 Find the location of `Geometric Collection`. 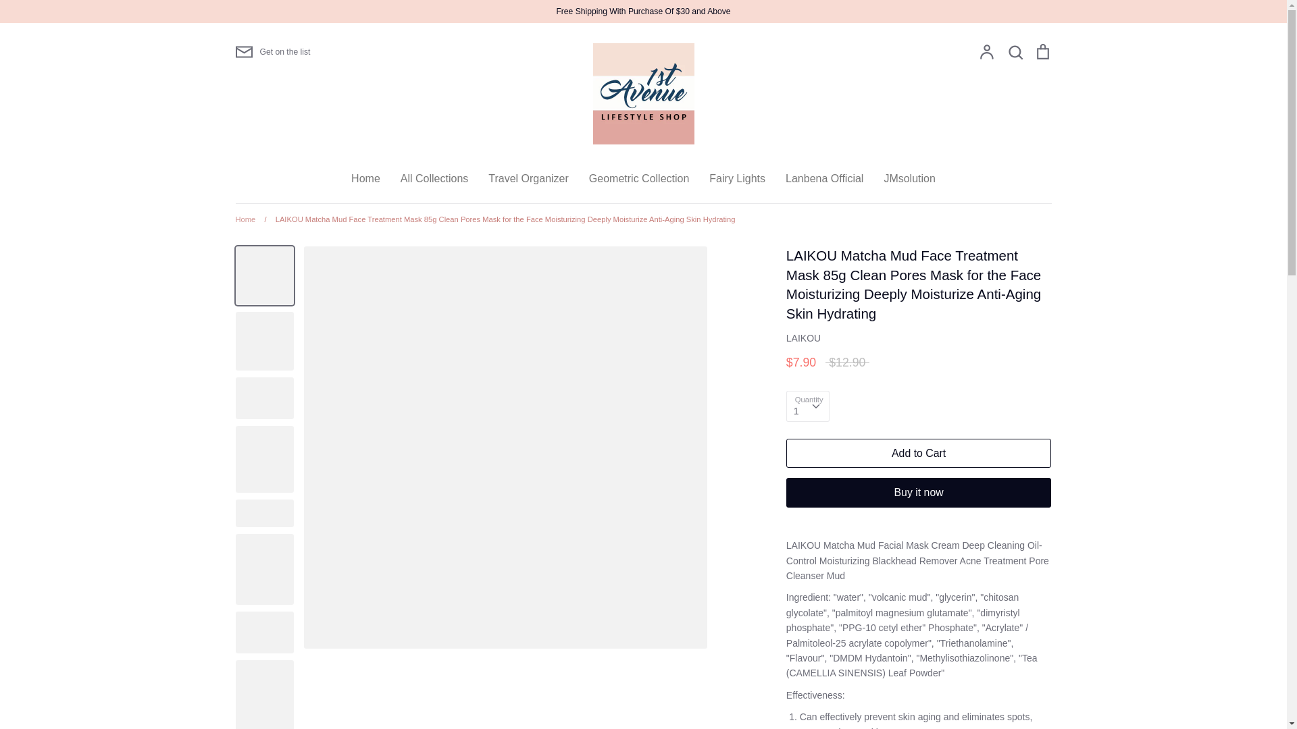

Geometric Collection is located at coordinates (639, 178).